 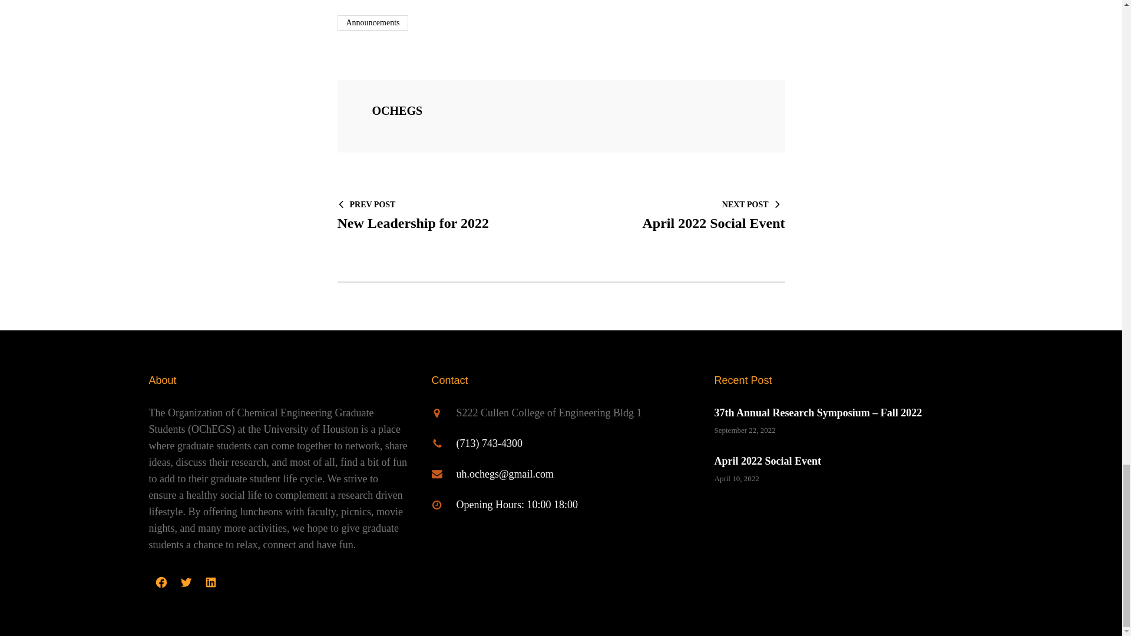 What do you see at coordinates (517, 504) in the screenshot?
I see `Facebook` at bounding box center [517, 504].